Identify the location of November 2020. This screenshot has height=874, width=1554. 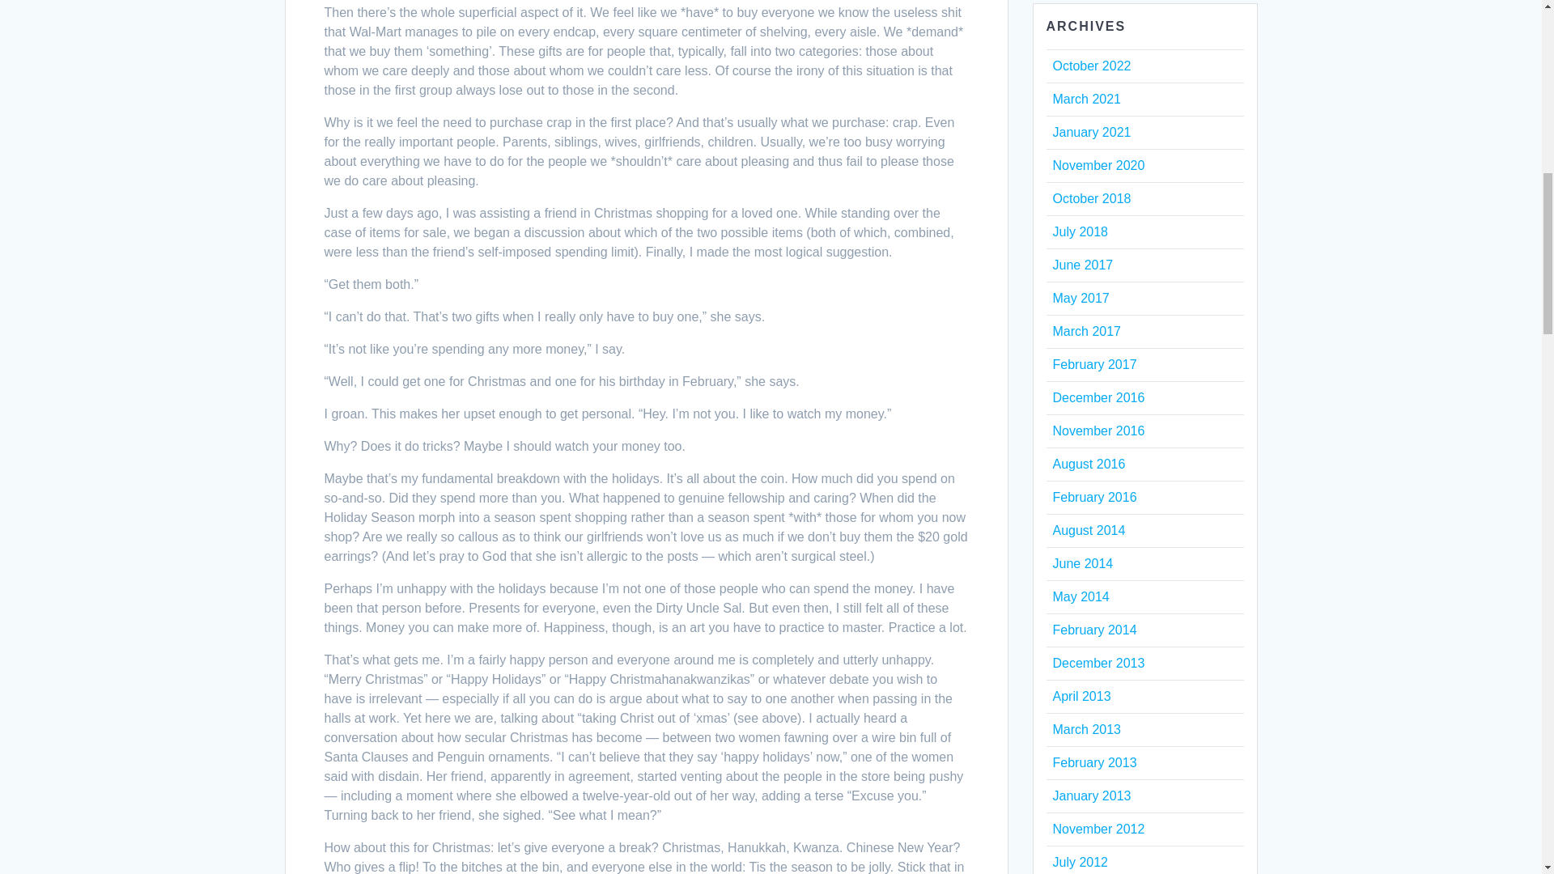
(1098, 165).